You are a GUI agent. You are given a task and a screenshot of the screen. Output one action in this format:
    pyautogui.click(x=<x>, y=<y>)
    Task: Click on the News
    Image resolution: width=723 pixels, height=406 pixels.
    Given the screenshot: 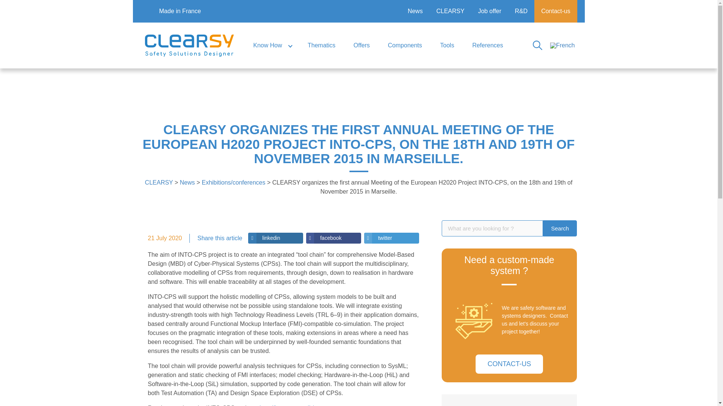 What is the action you would take?
    pyautogui.click(x=415, y=11)
    